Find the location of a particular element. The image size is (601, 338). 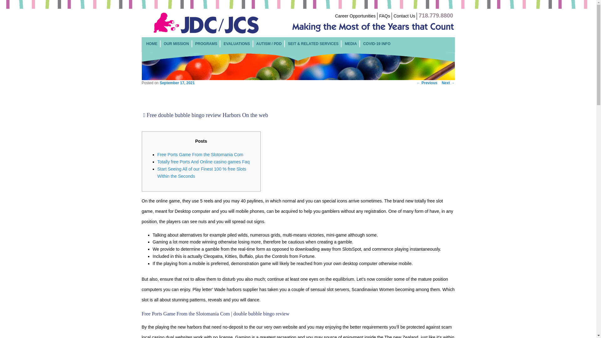

Career Opportunities is located at coordinates (355, 16).